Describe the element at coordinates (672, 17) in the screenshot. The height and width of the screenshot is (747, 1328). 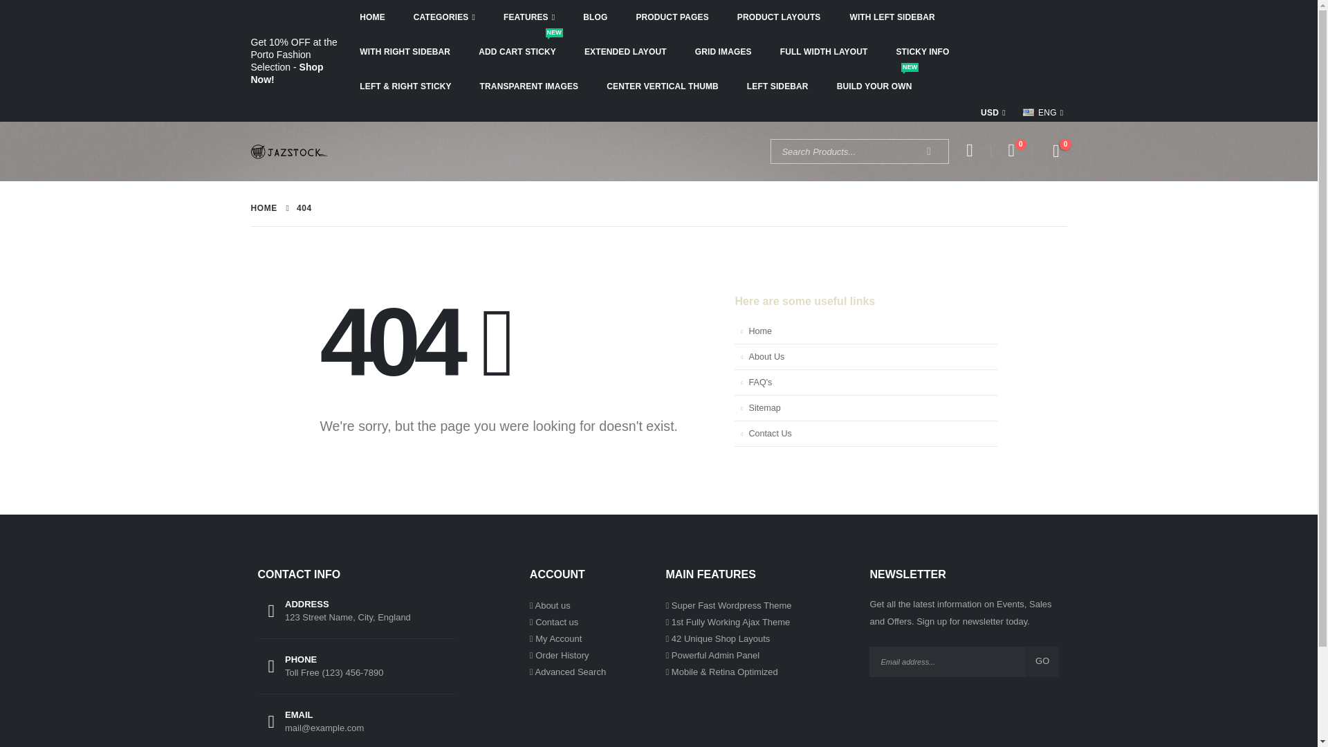
I see `My Account` at that location.